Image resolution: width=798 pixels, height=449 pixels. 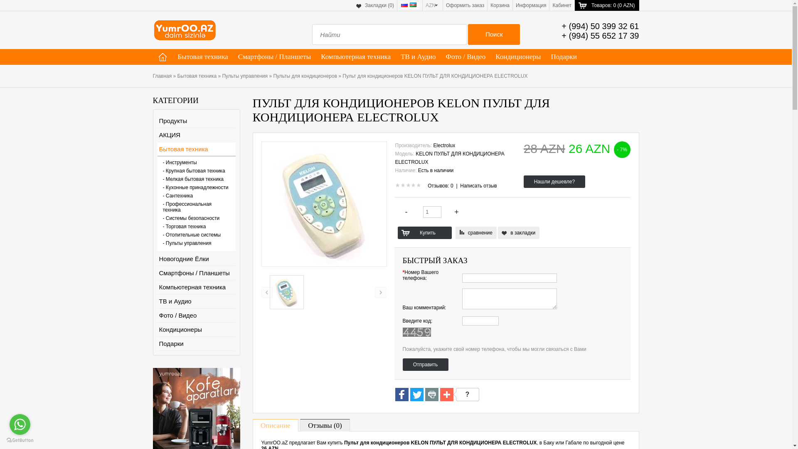 I want to click on Twitter, so click(x=416, y=395).